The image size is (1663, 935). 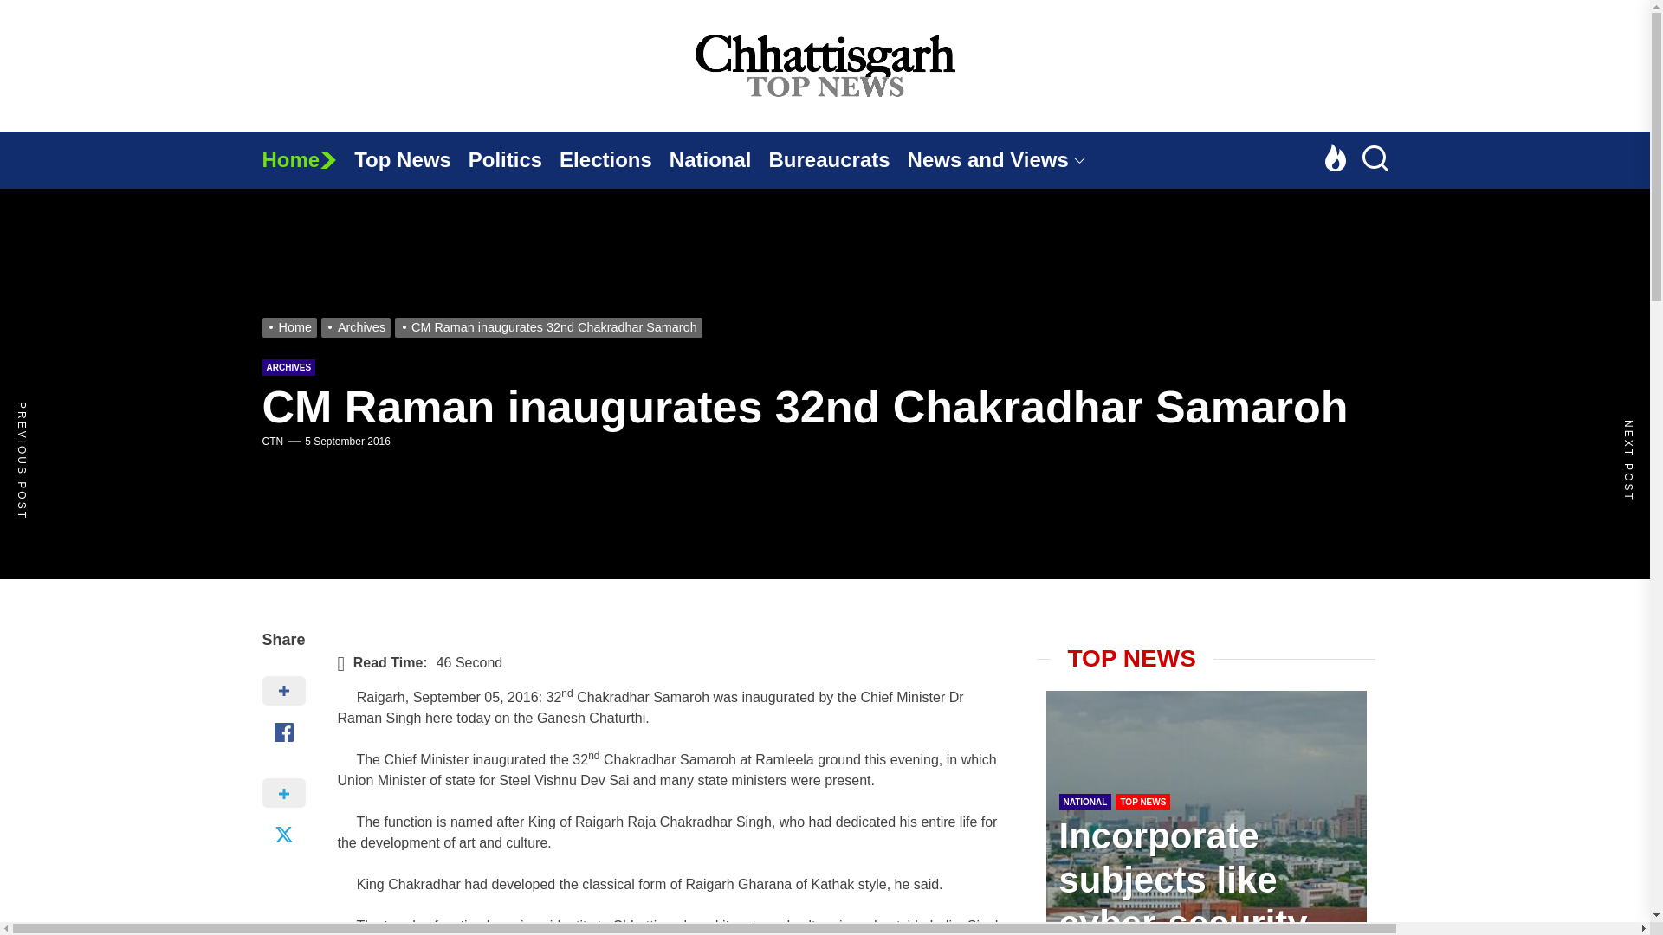 What do you see at coordinates (1006, 160) in the screenshot?
I see `News and Views` at bounding box center [1006, 160].